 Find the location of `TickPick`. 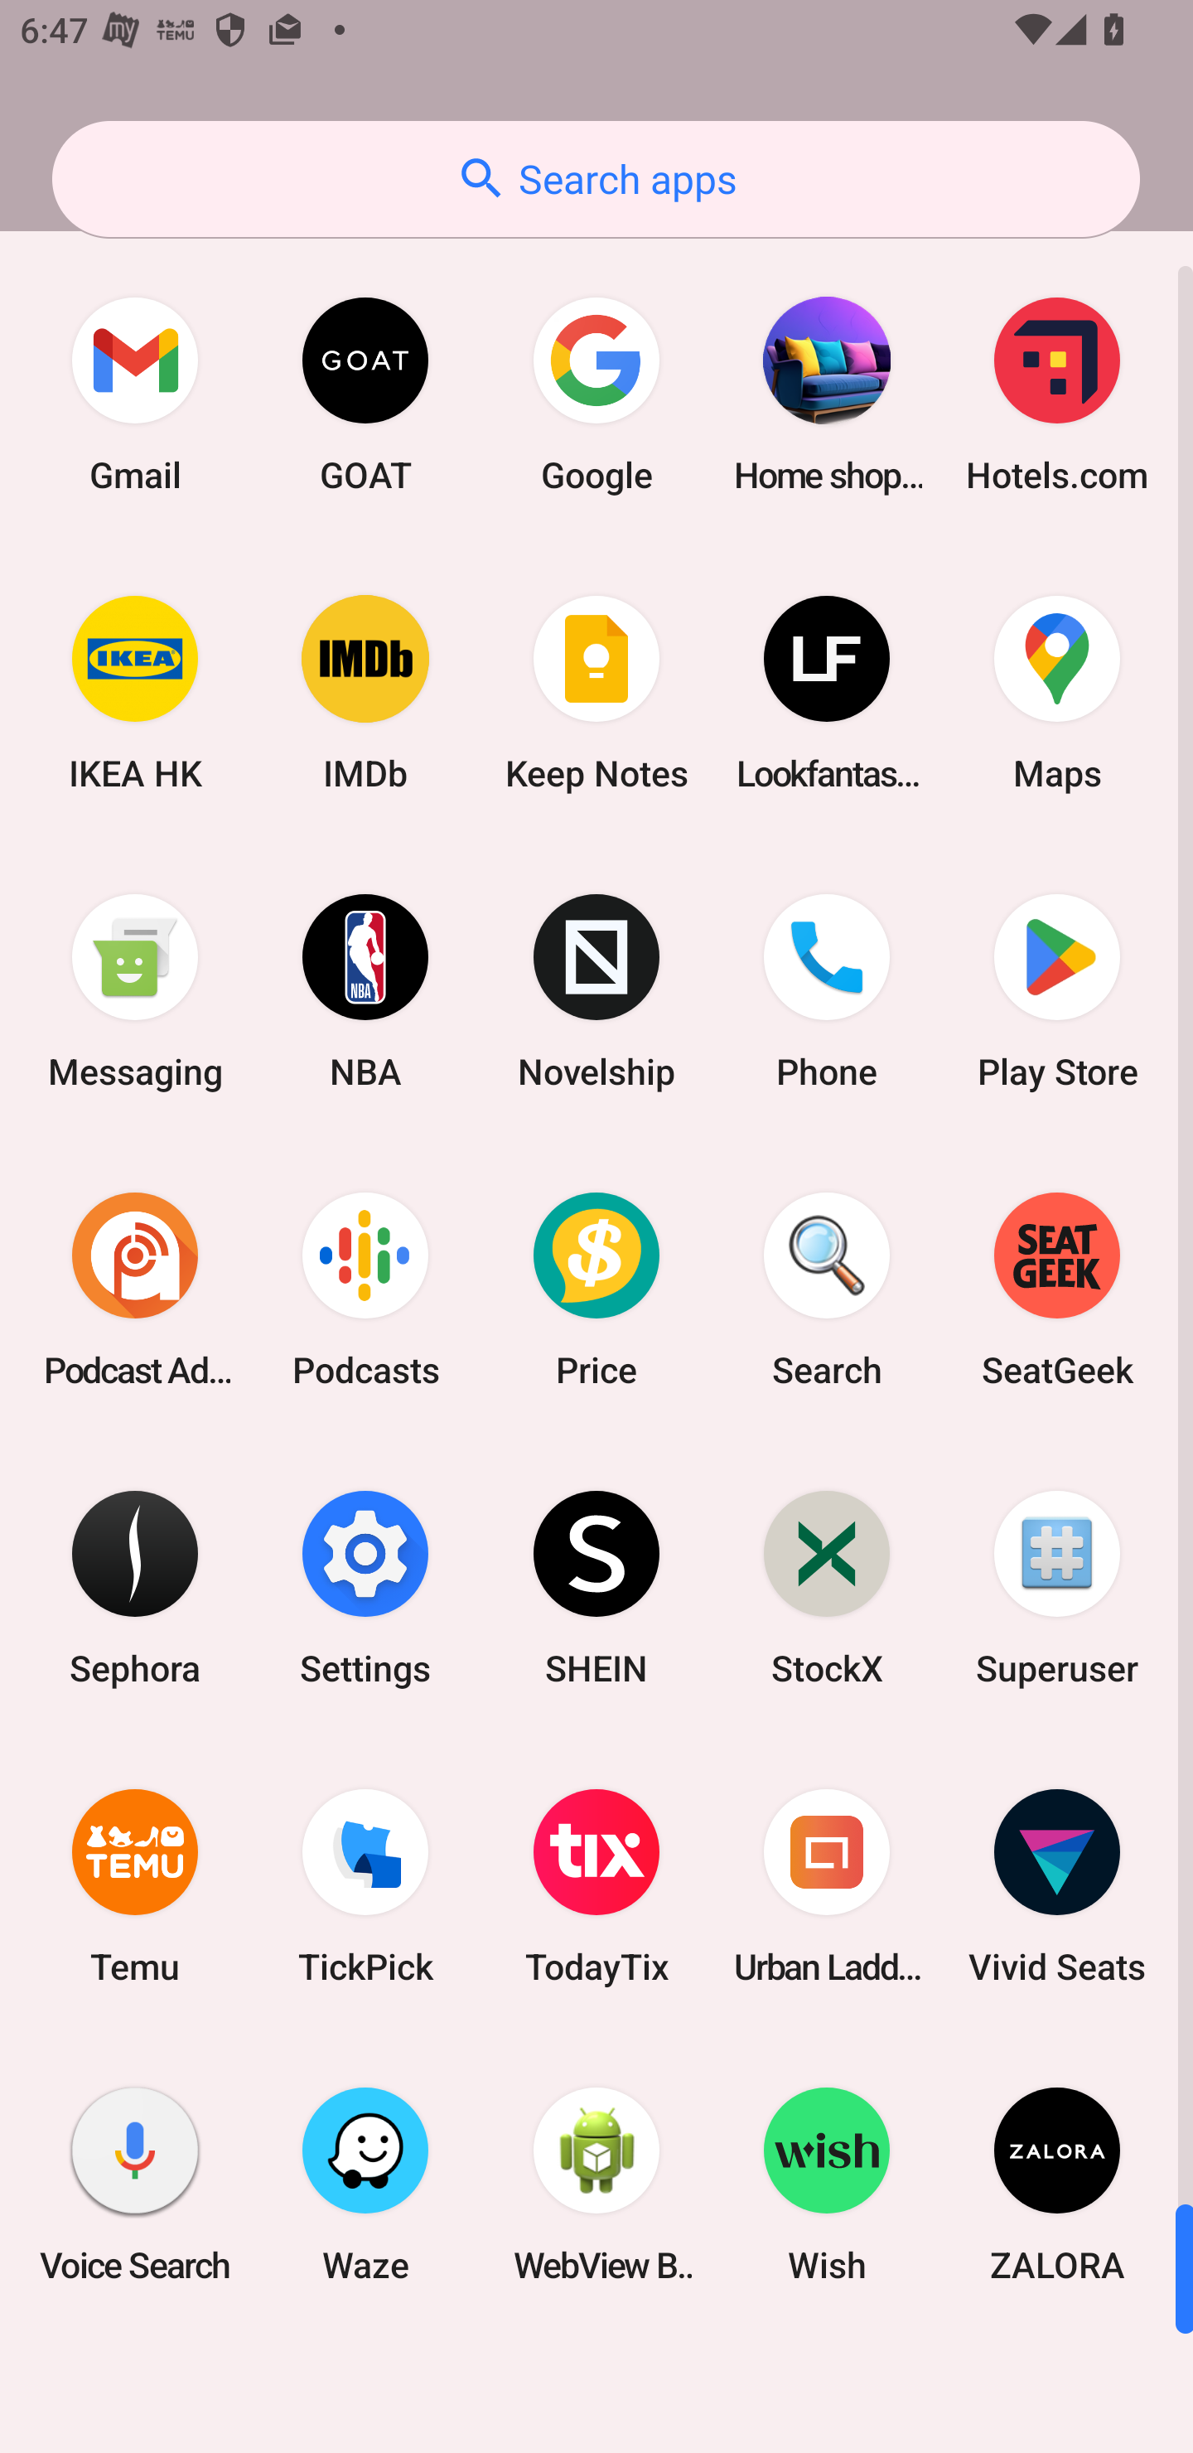

TickPick is located at coordinates (365, 1886).